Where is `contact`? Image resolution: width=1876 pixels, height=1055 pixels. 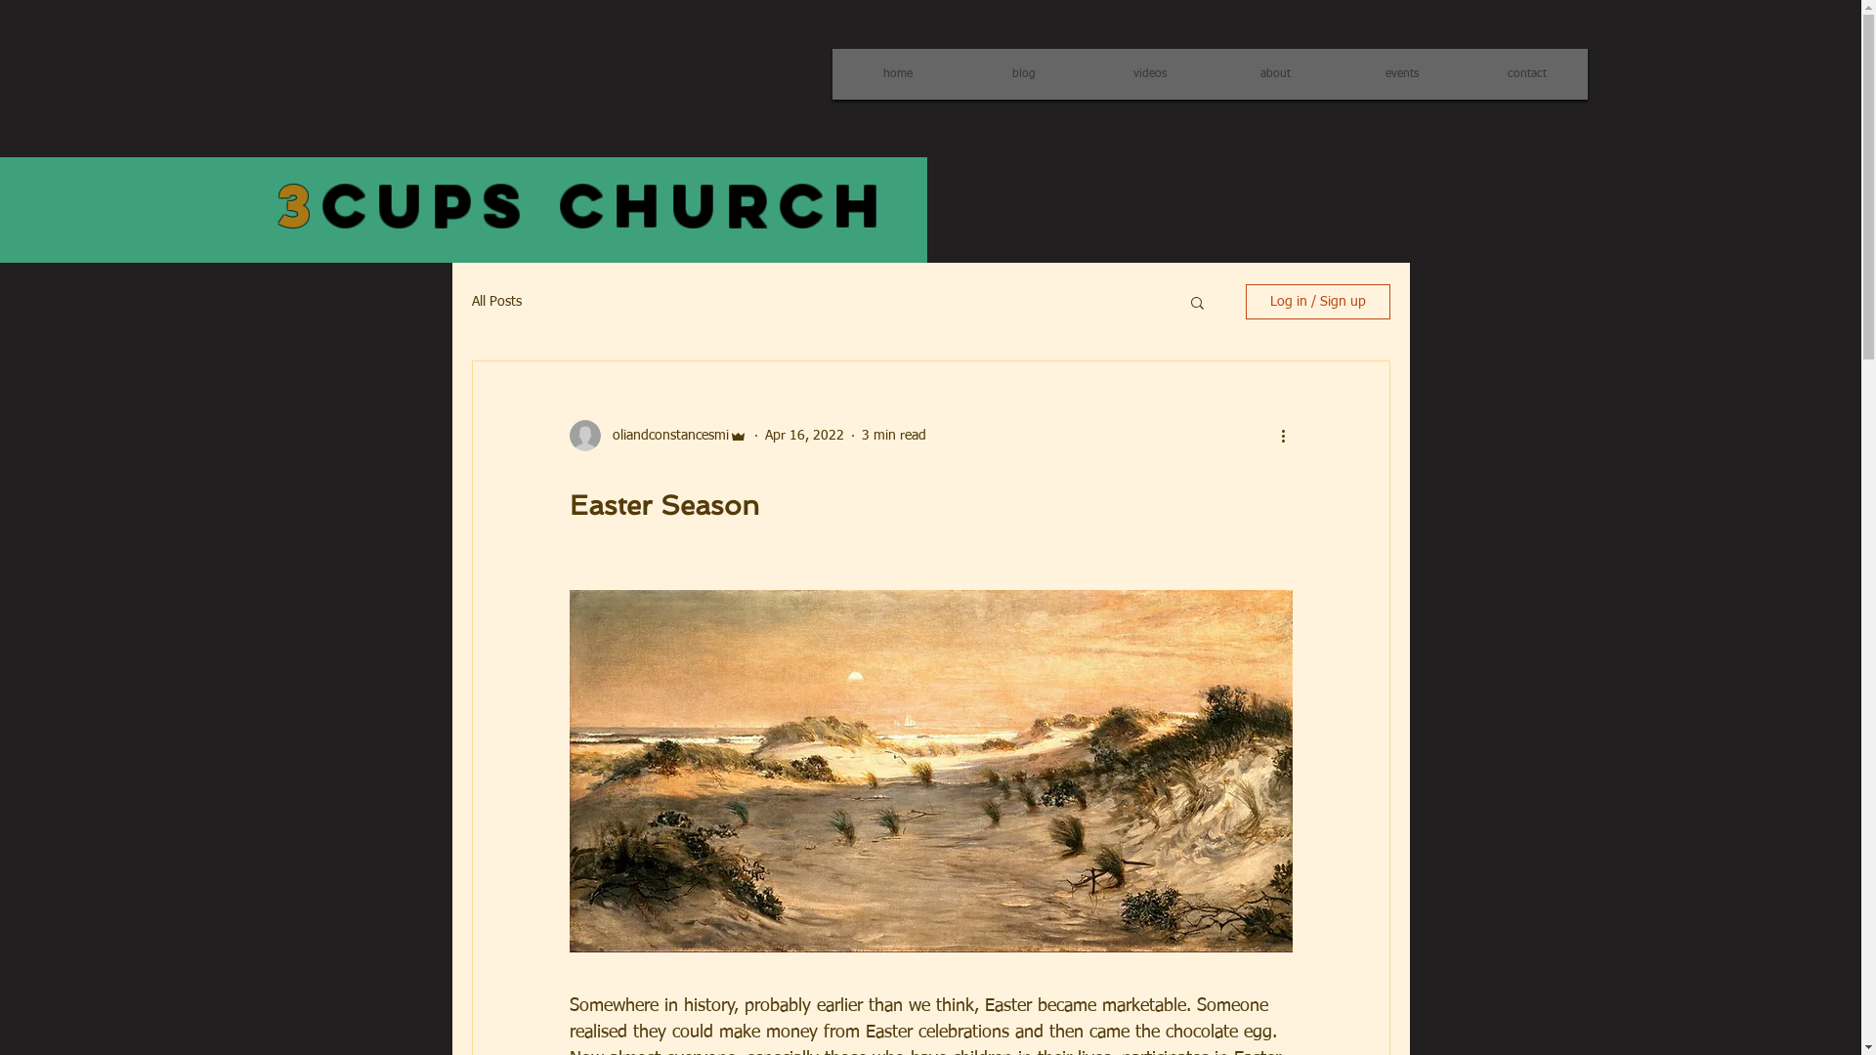
contact is located at coordinates (1528, 74).